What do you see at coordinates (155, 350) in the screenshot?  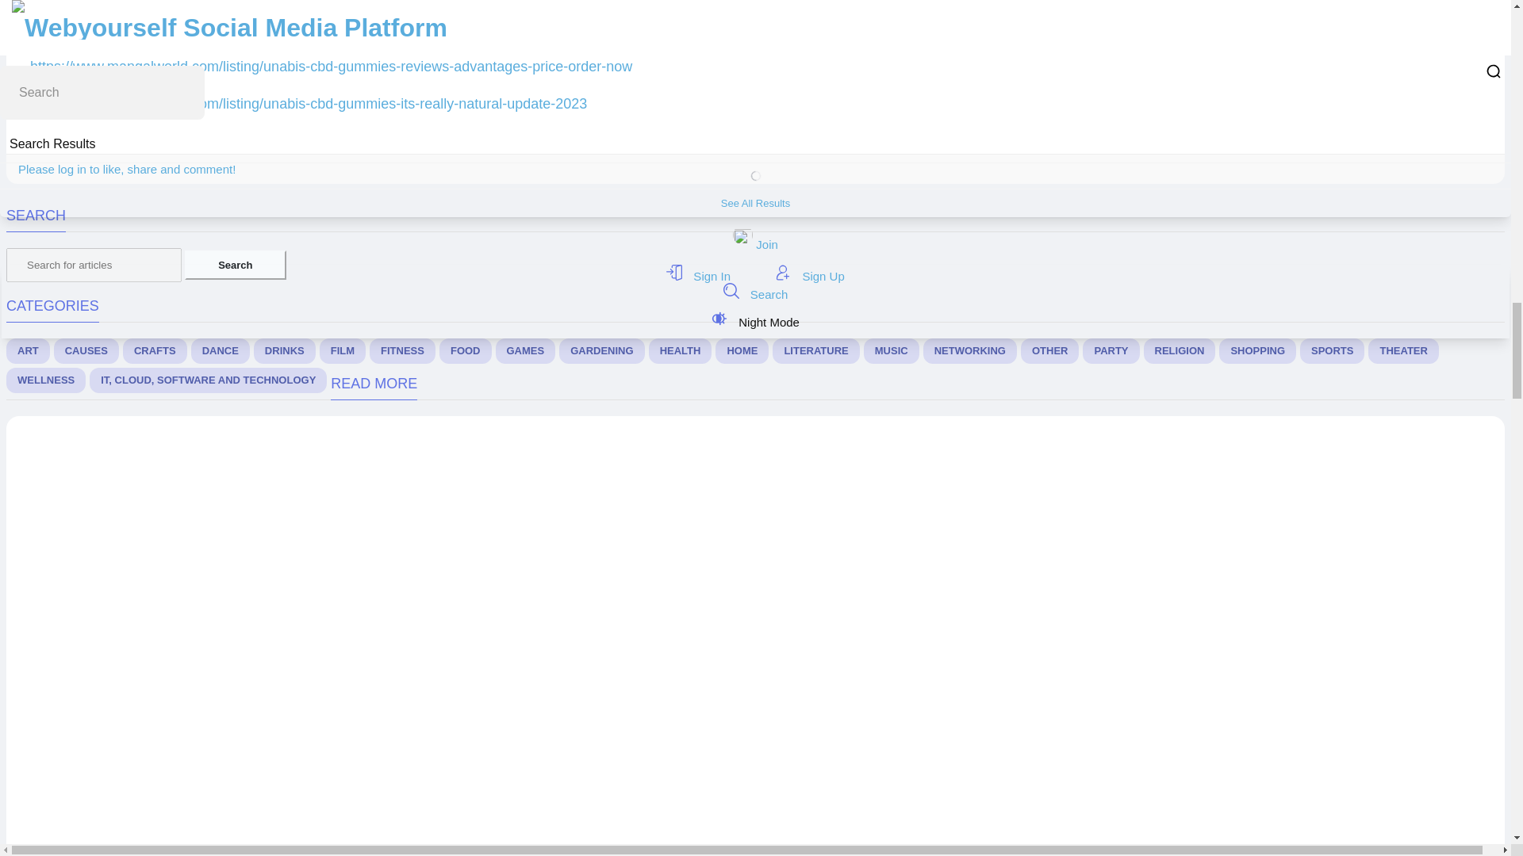 I see `CRAFTS` at bounding box center [155, 350].